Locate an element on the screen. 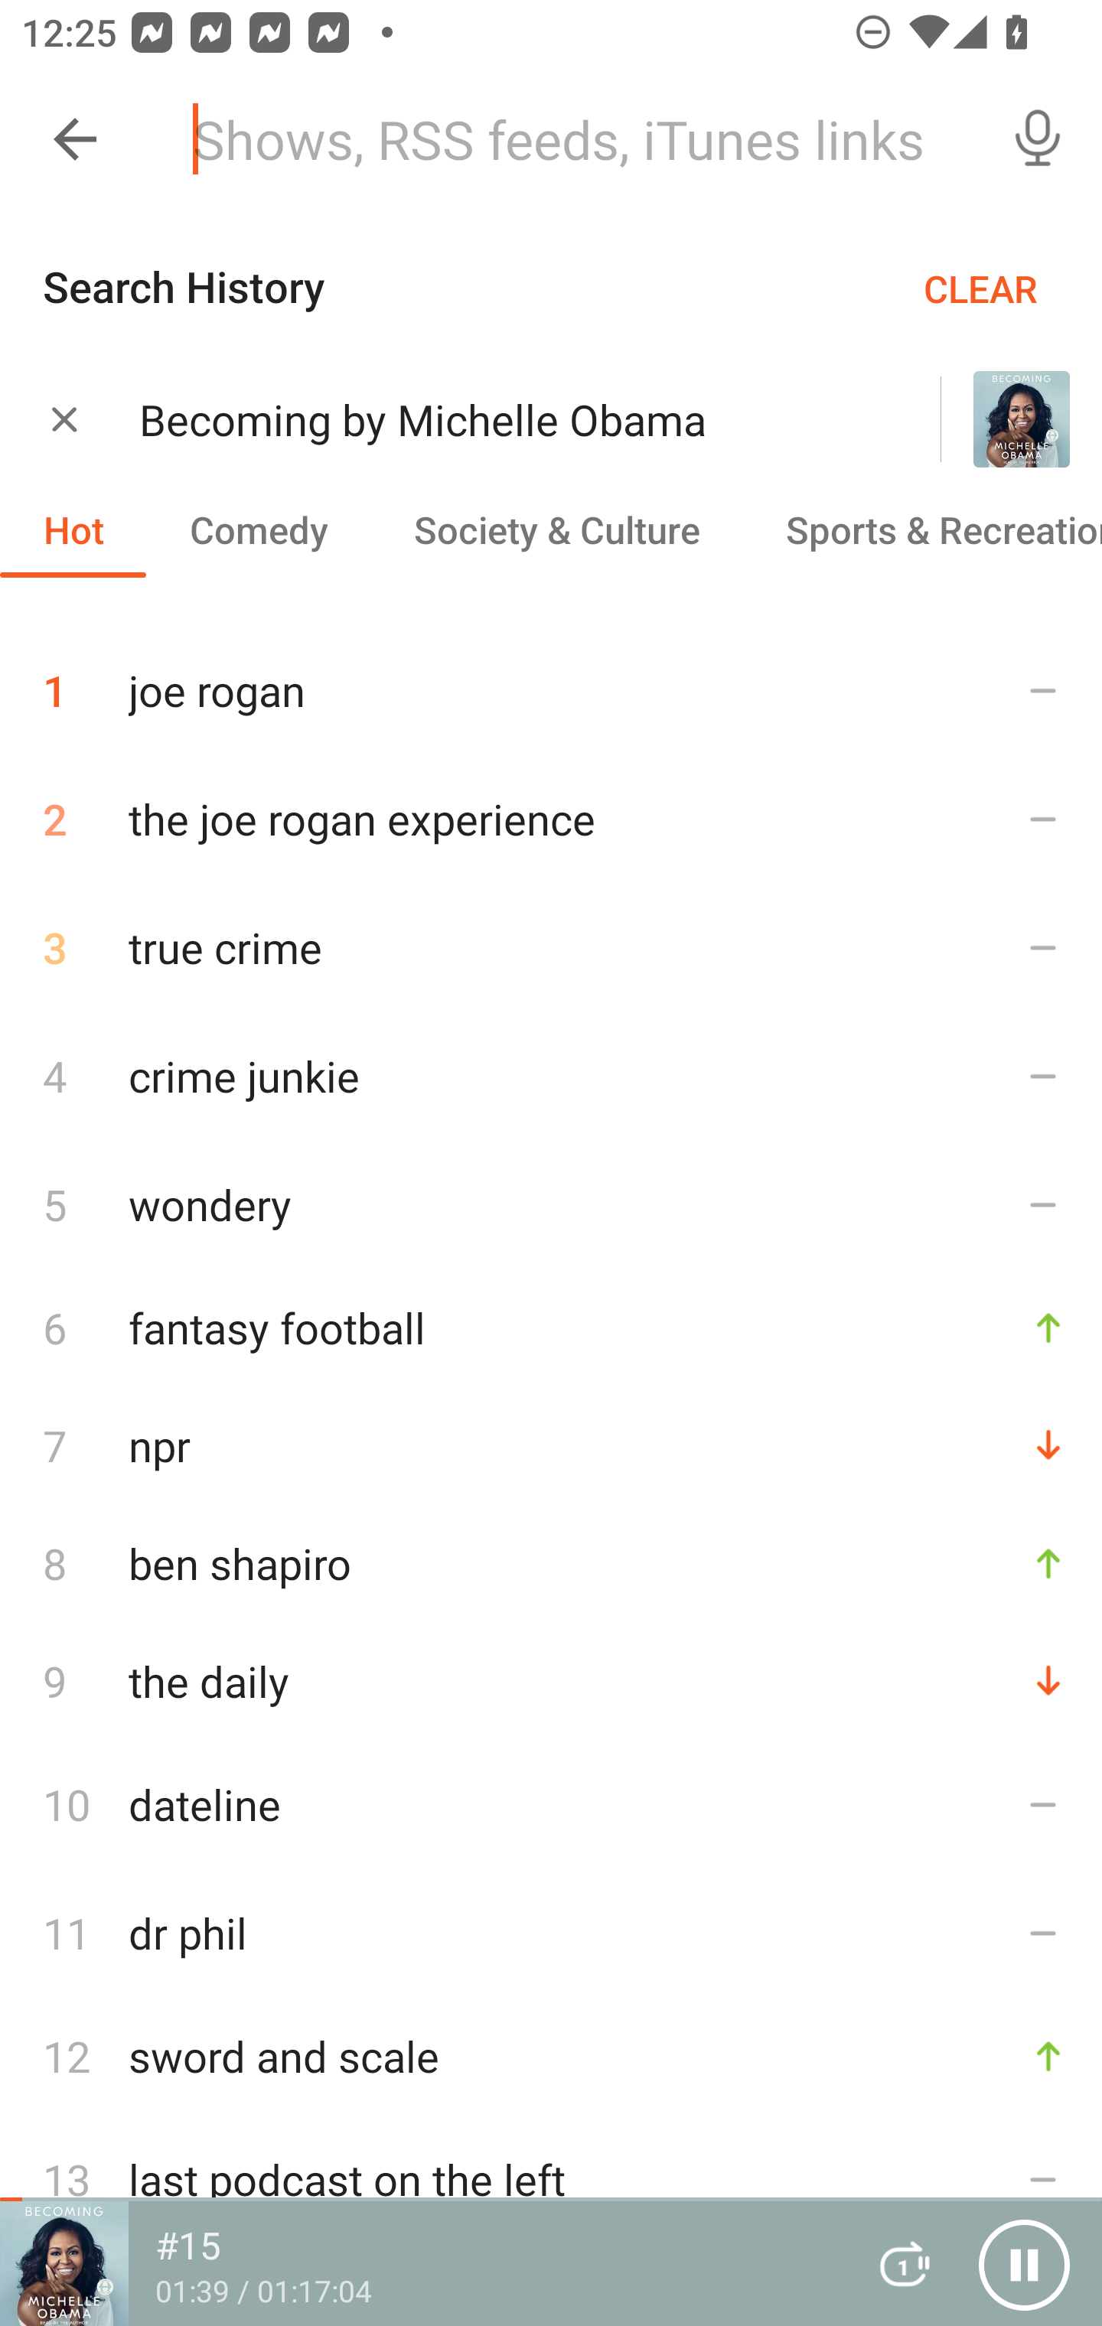 The image size is (1102, 2326). 9 the daily is located at coordinates (551, 1680).